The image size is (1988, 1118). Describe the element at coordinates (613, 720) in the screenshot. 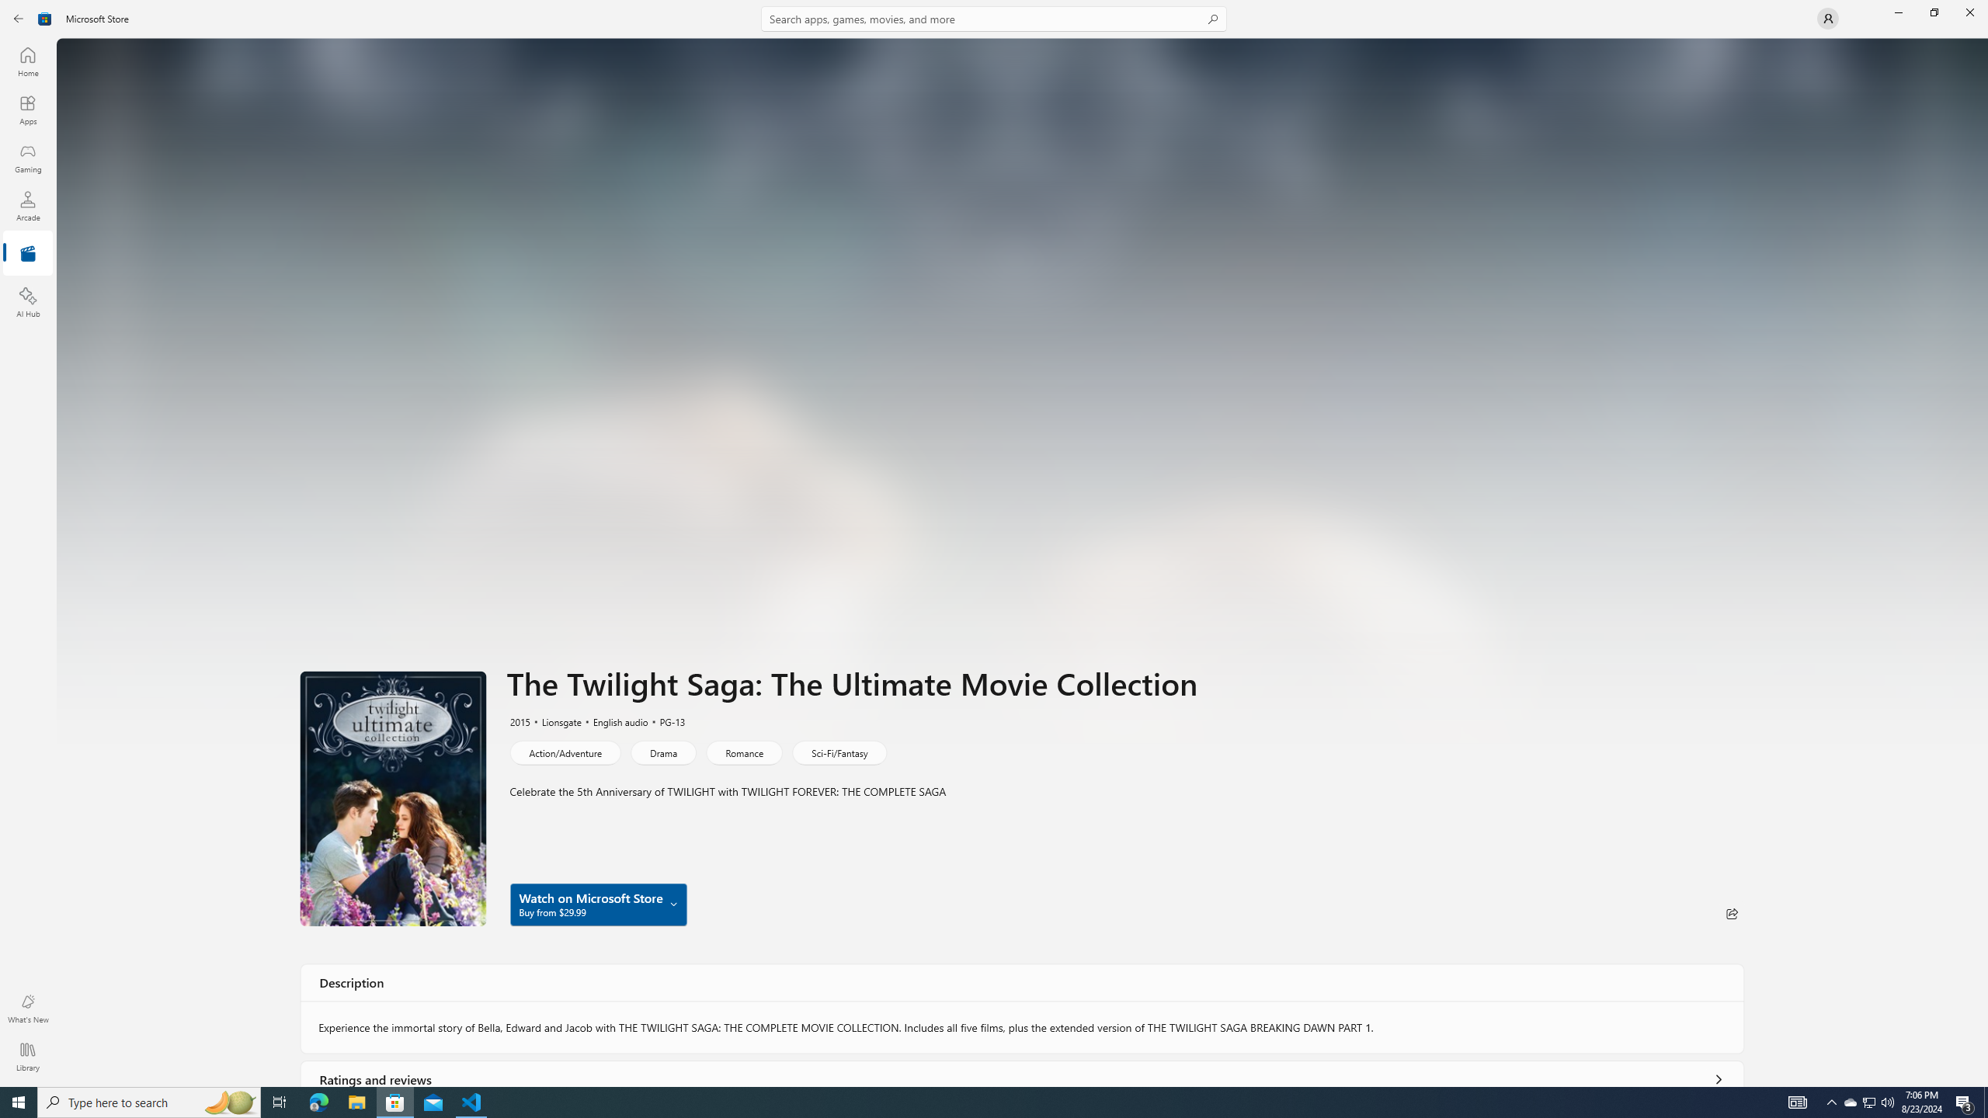

I see `English audio` at that location.